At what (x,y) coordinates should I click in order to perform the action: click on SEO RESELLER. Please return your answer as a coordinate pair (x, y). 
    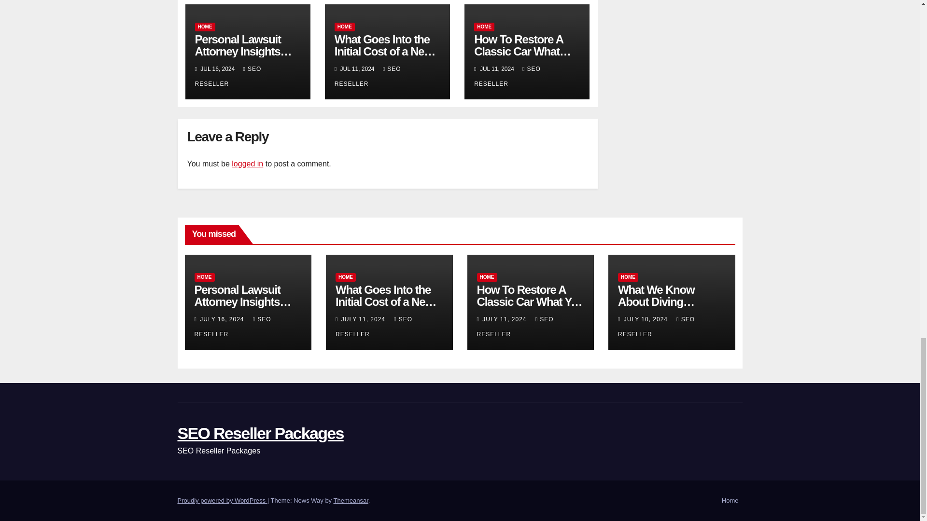
    Looking at the image, I should click on (507, 76).